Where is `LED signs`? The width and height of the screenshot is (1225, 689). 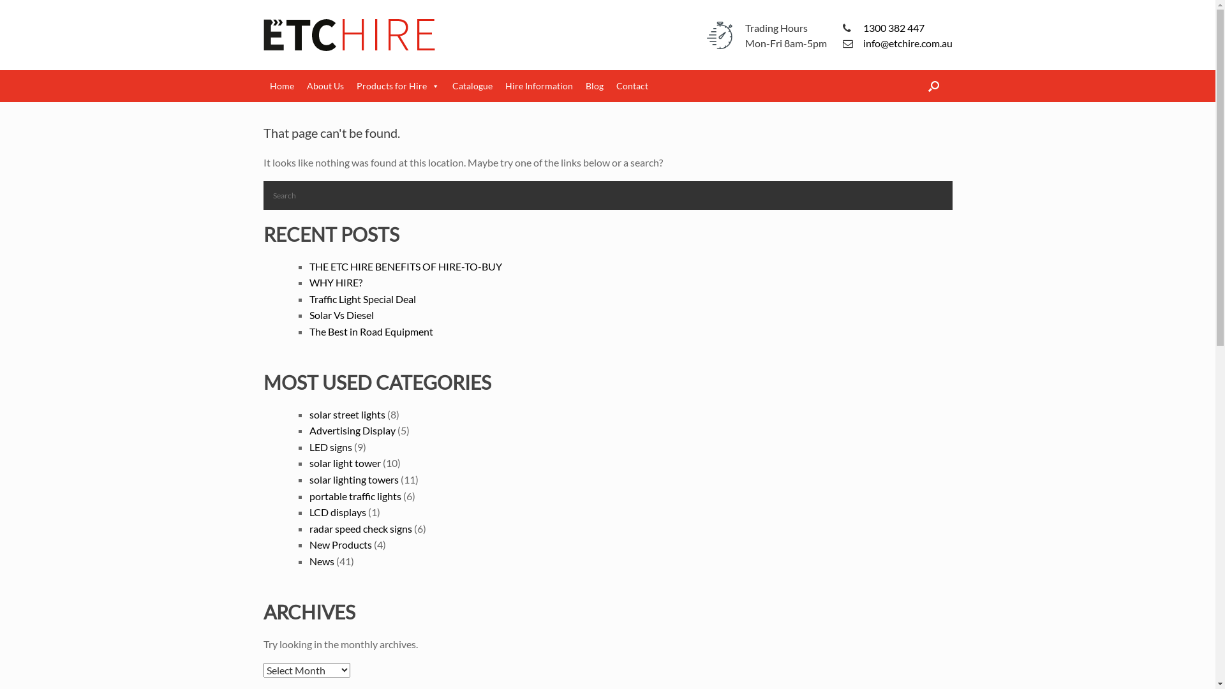 LED signs is located at coordinates (330, 447).